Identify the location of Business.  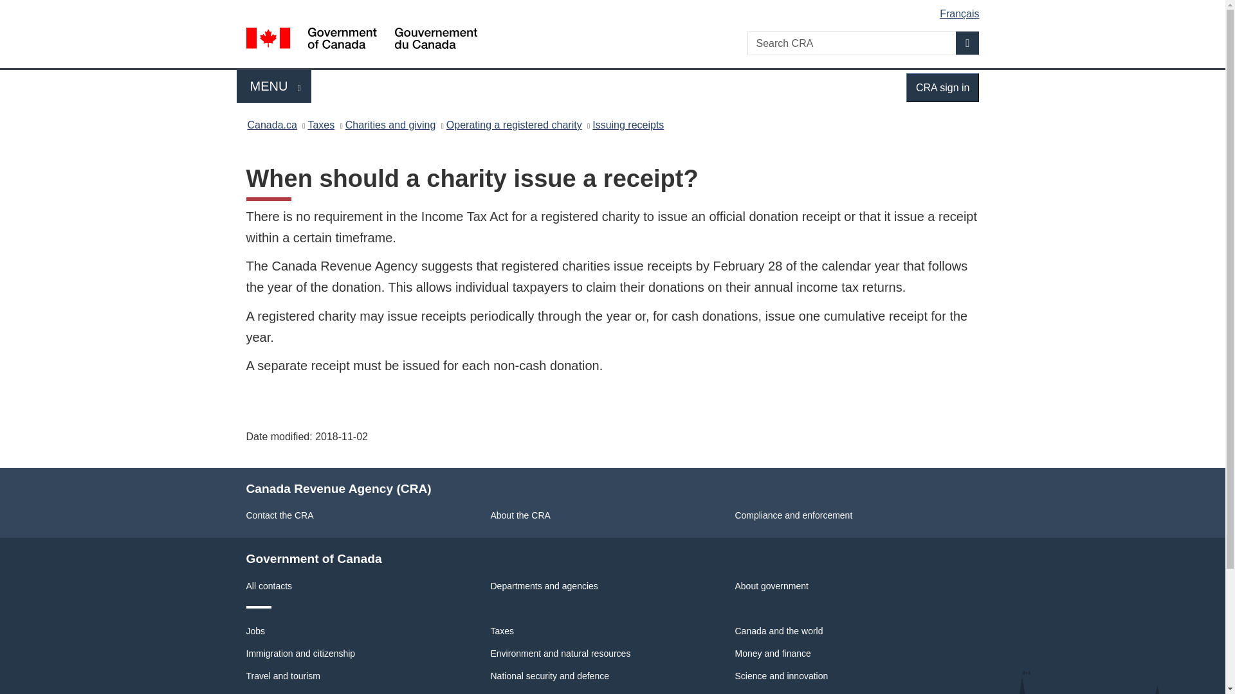
(264, 693).